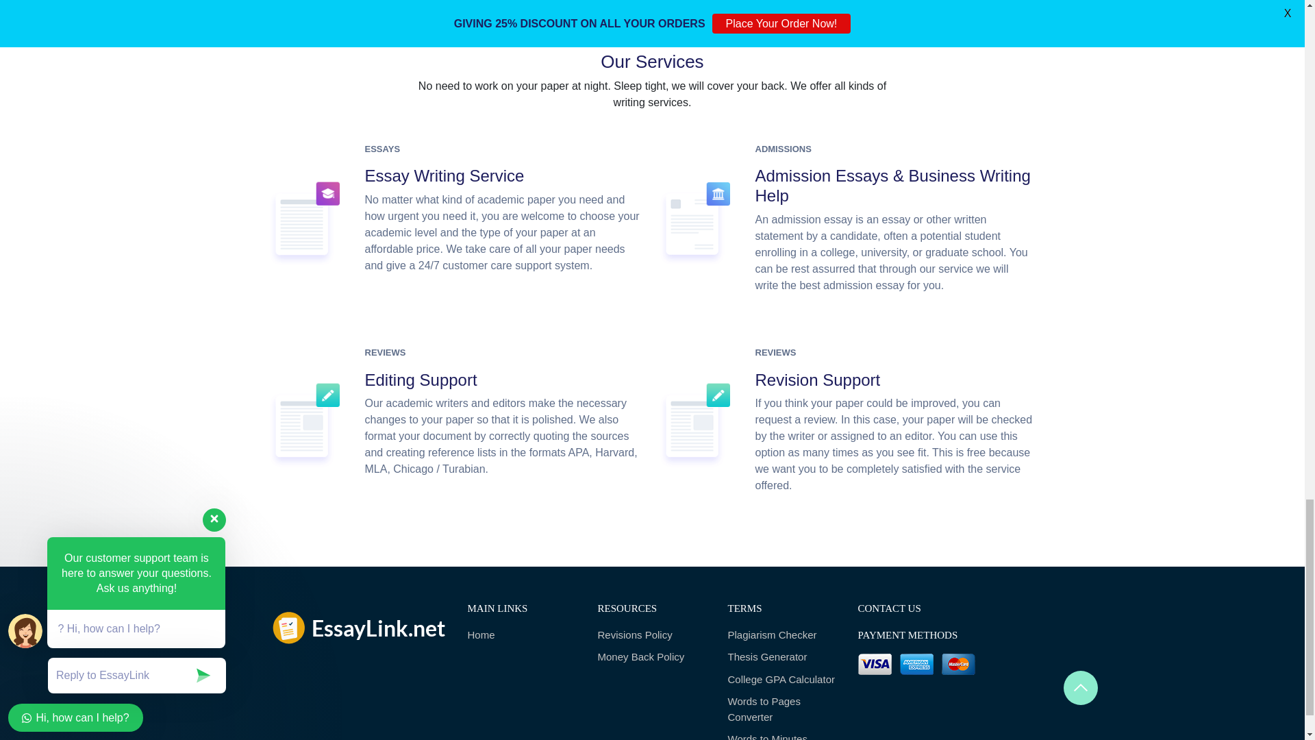  Describe the element at coordinates (652, 634) in the screenshot. I see `Revisions Policy` at that location.